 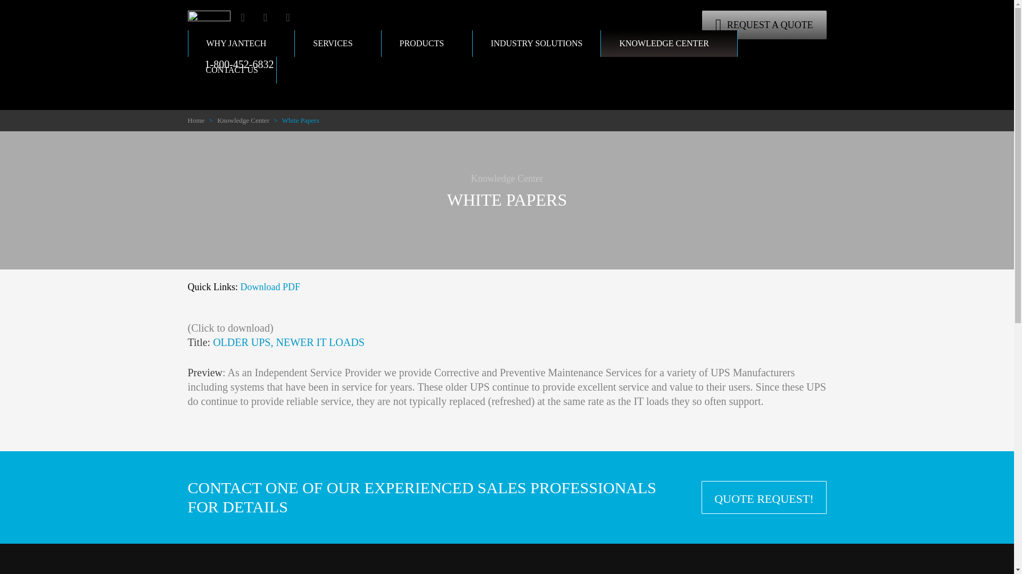 I want to click on KNOWLEDGE CENTER, so click(x=669, y=44).